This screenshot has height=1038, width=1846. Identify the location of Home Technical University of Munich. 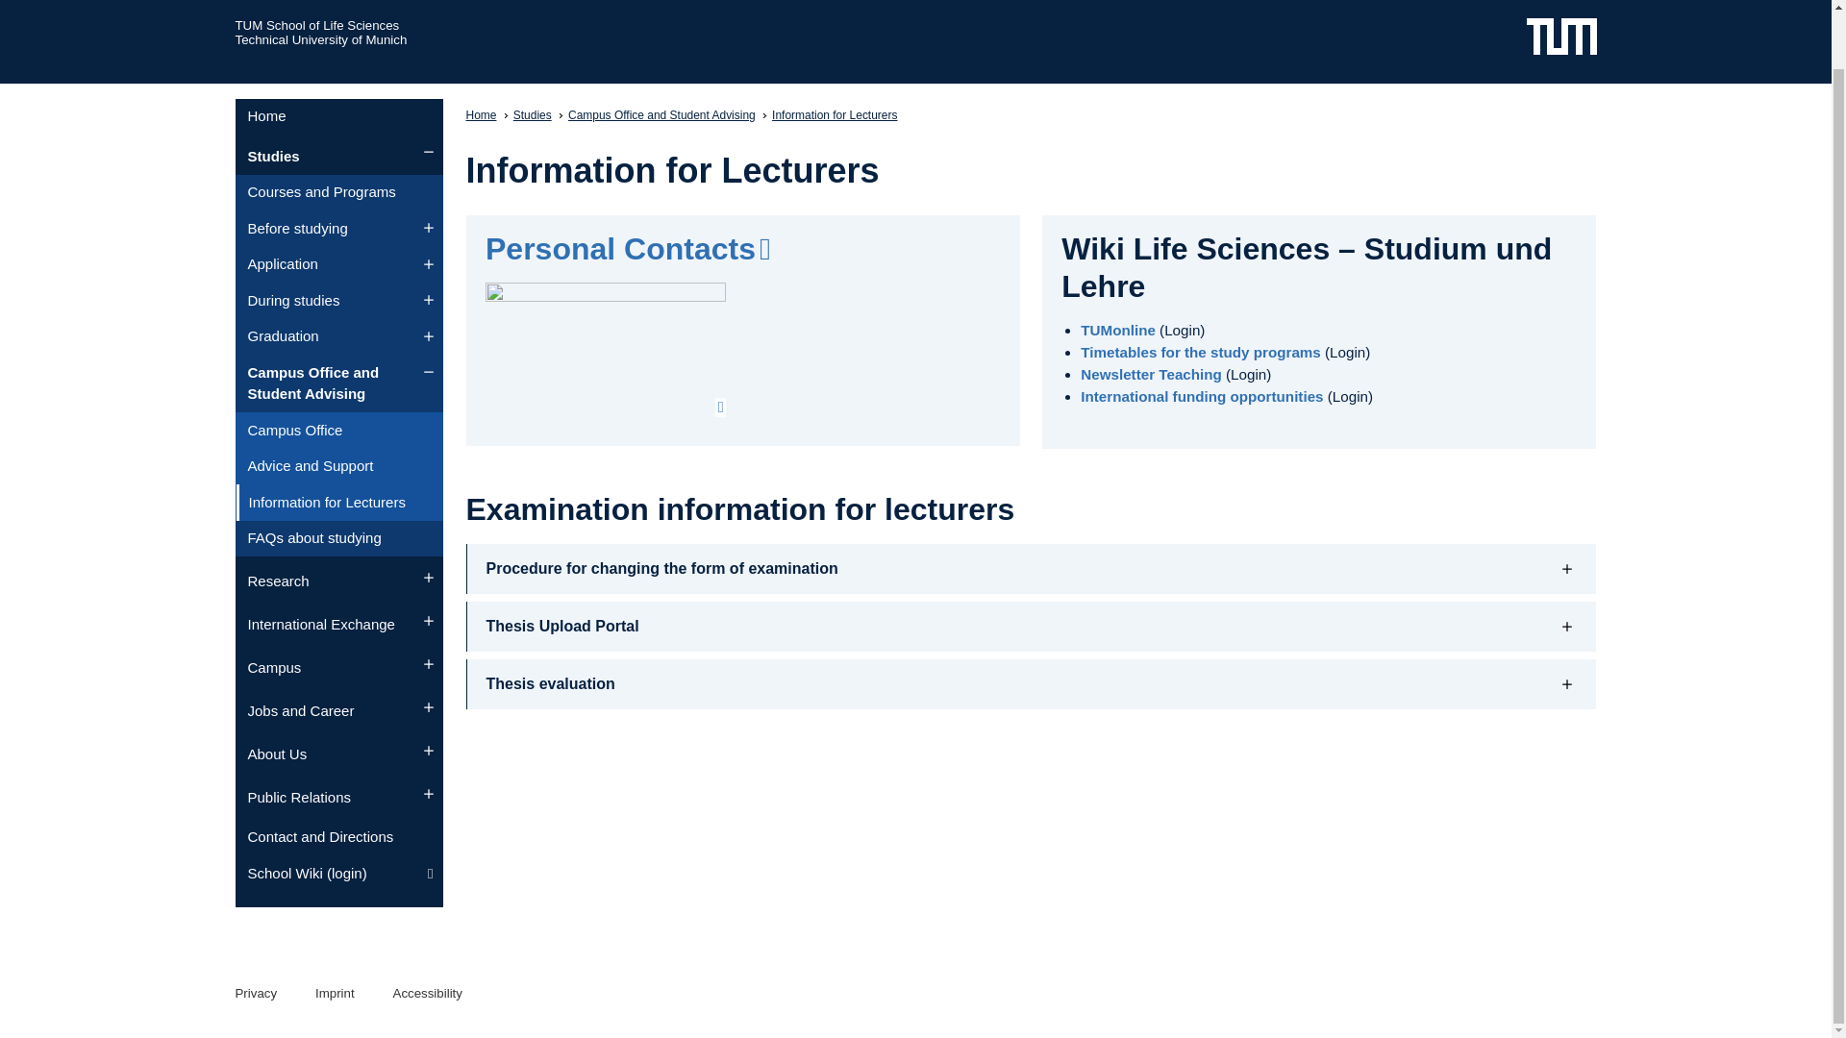
(319, 38).